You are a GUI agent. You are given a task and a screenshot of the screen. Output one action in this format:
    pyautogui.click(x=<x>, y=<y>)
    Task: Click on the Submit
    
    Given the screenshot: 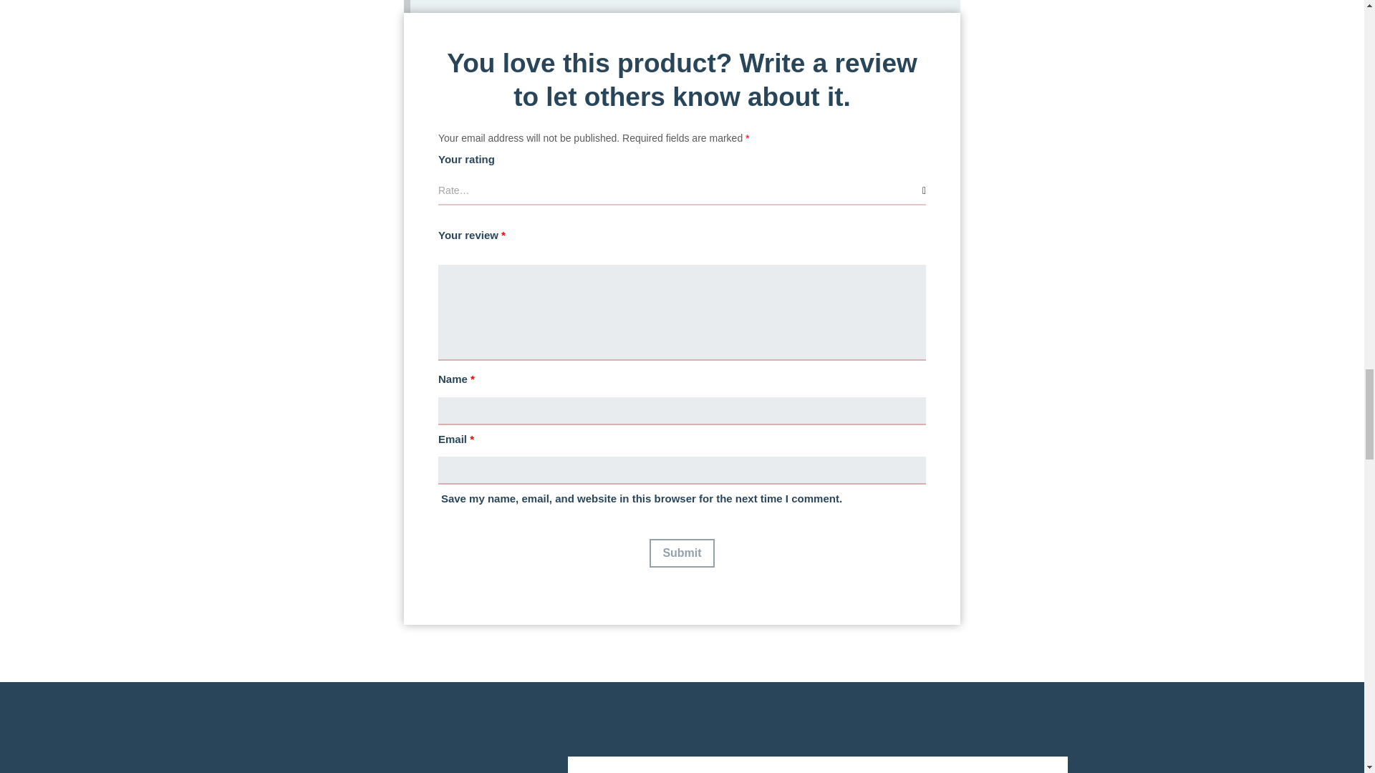 What is the action you would take?
    pyautogui.click(x=681, y=553)
    